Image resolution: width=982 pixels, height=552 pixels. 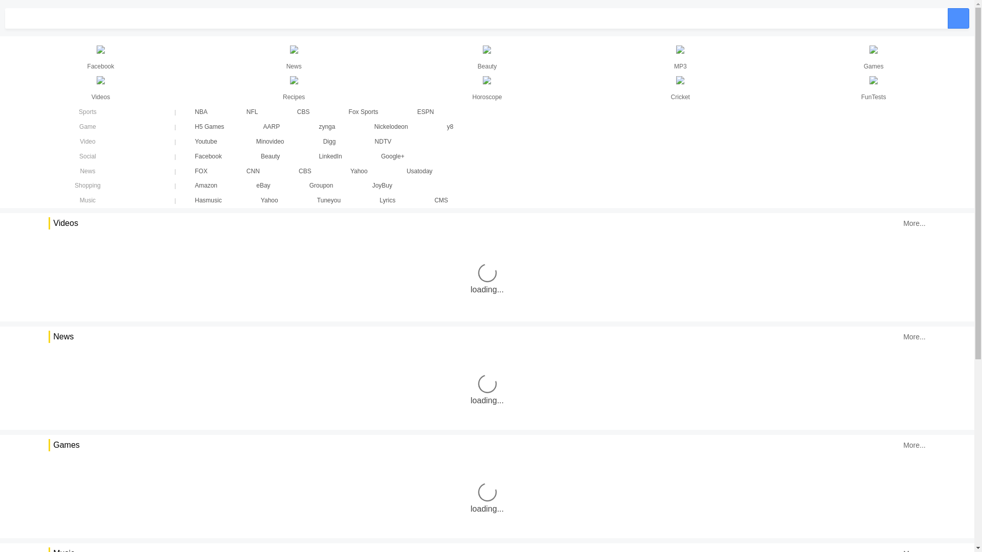 I want to click on NDTV, so click(x=384, y=142).